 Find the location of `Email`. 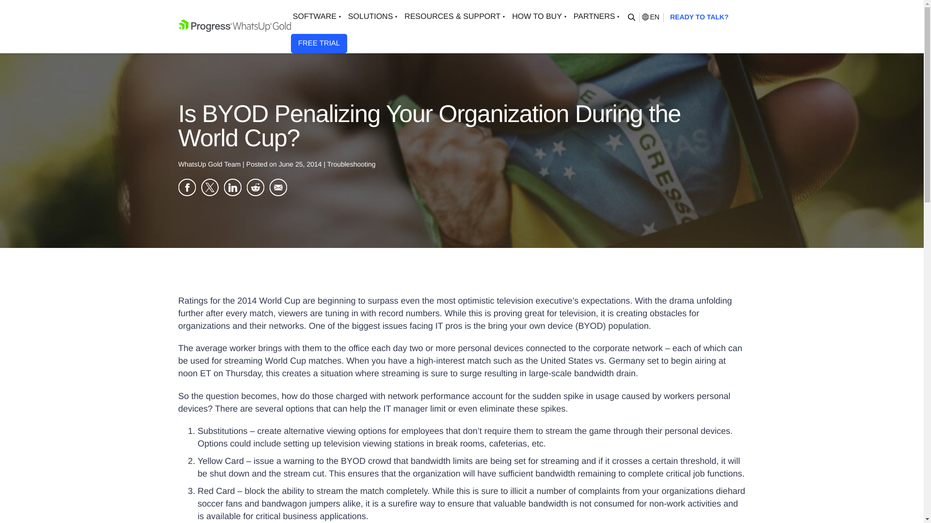

Email is located at coordinates (278, 187).